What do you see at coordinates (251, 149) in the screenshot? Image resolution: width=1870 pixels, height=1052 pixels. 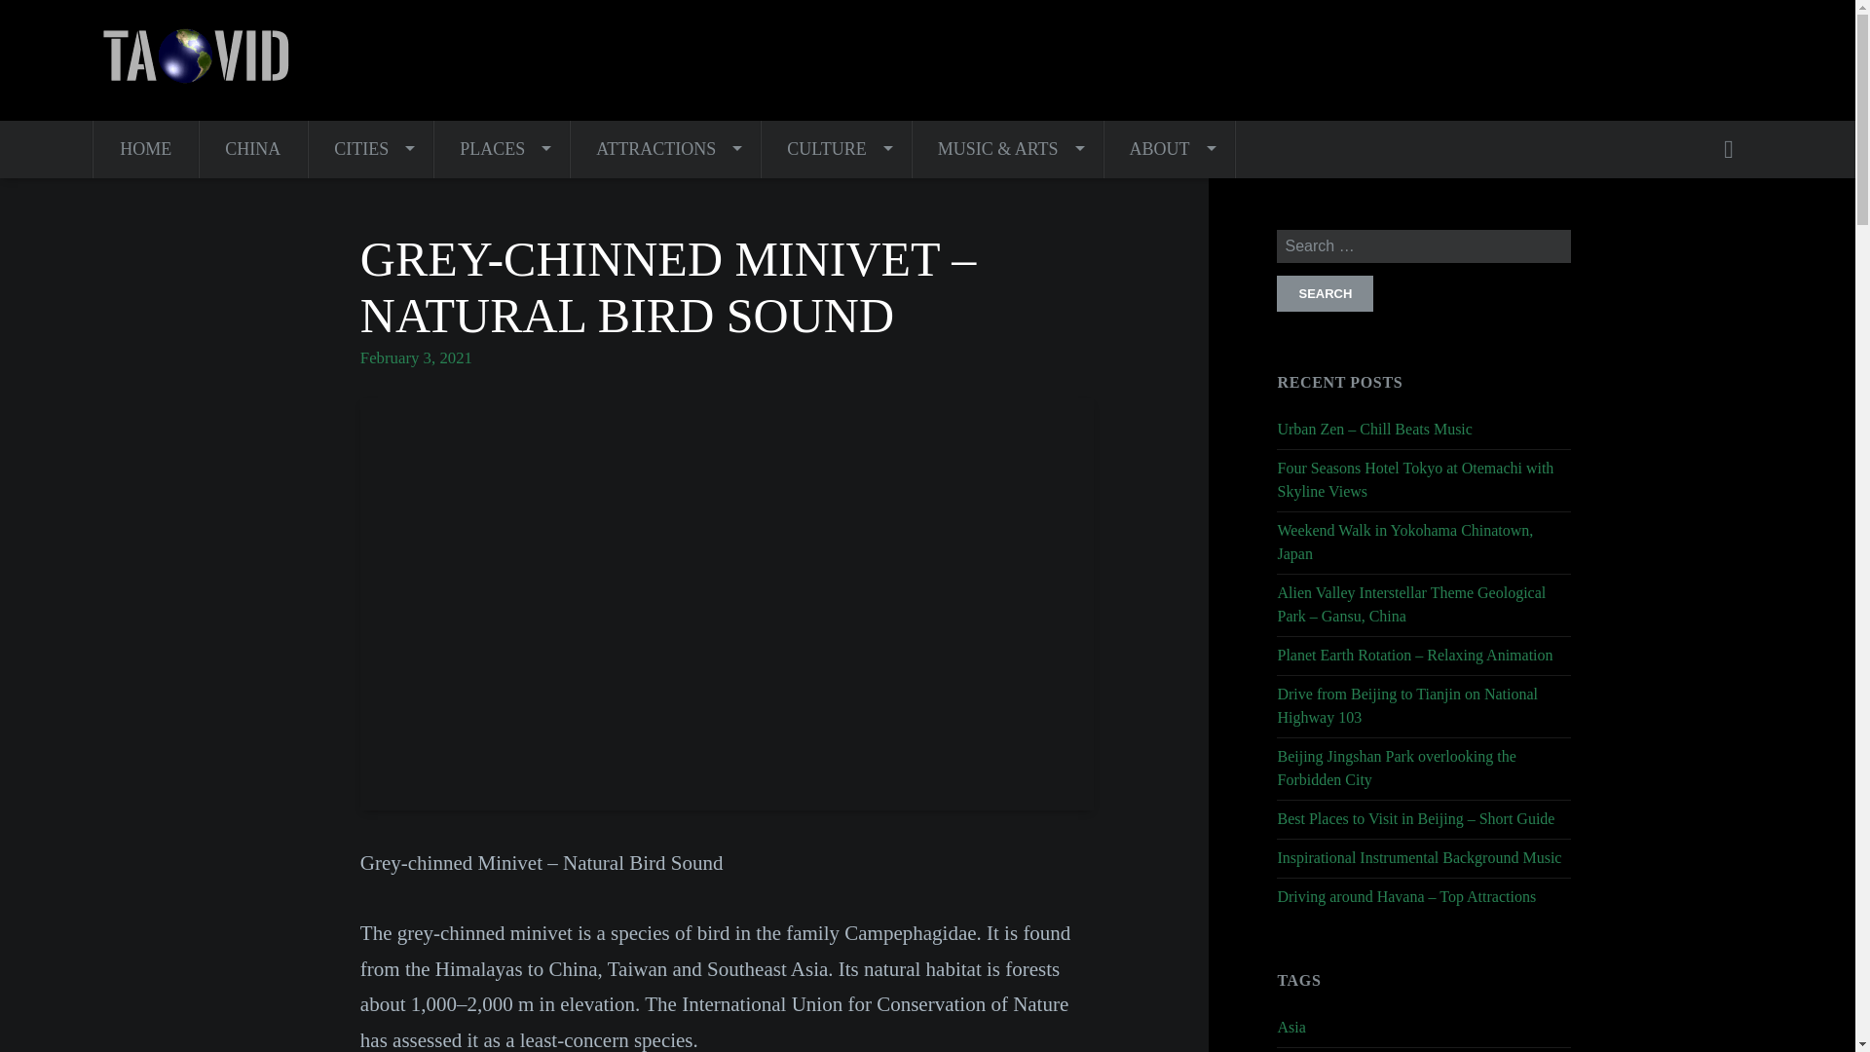 I see `CHINA` at bounding box center [251, 149].